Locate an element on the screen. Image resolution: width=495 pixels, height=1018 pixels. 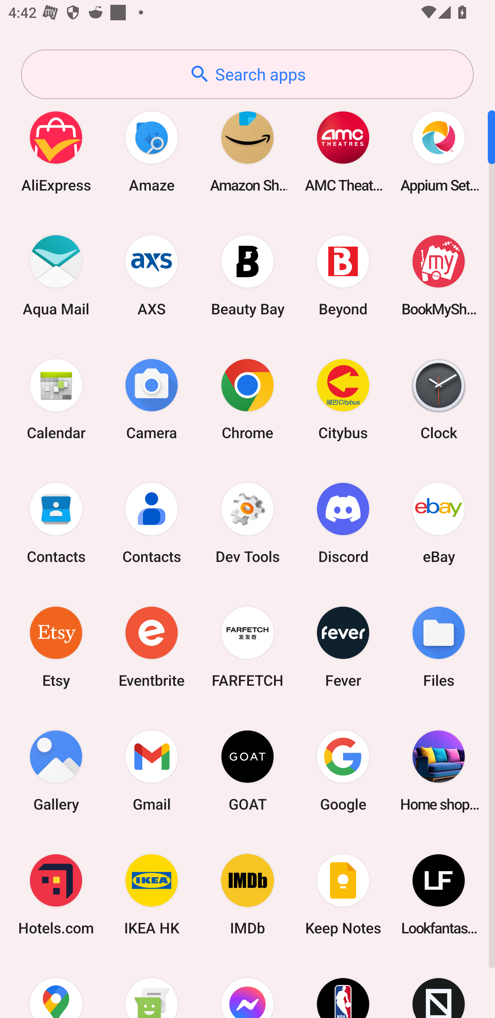
AliExpress is located at coordinates (56, 151).